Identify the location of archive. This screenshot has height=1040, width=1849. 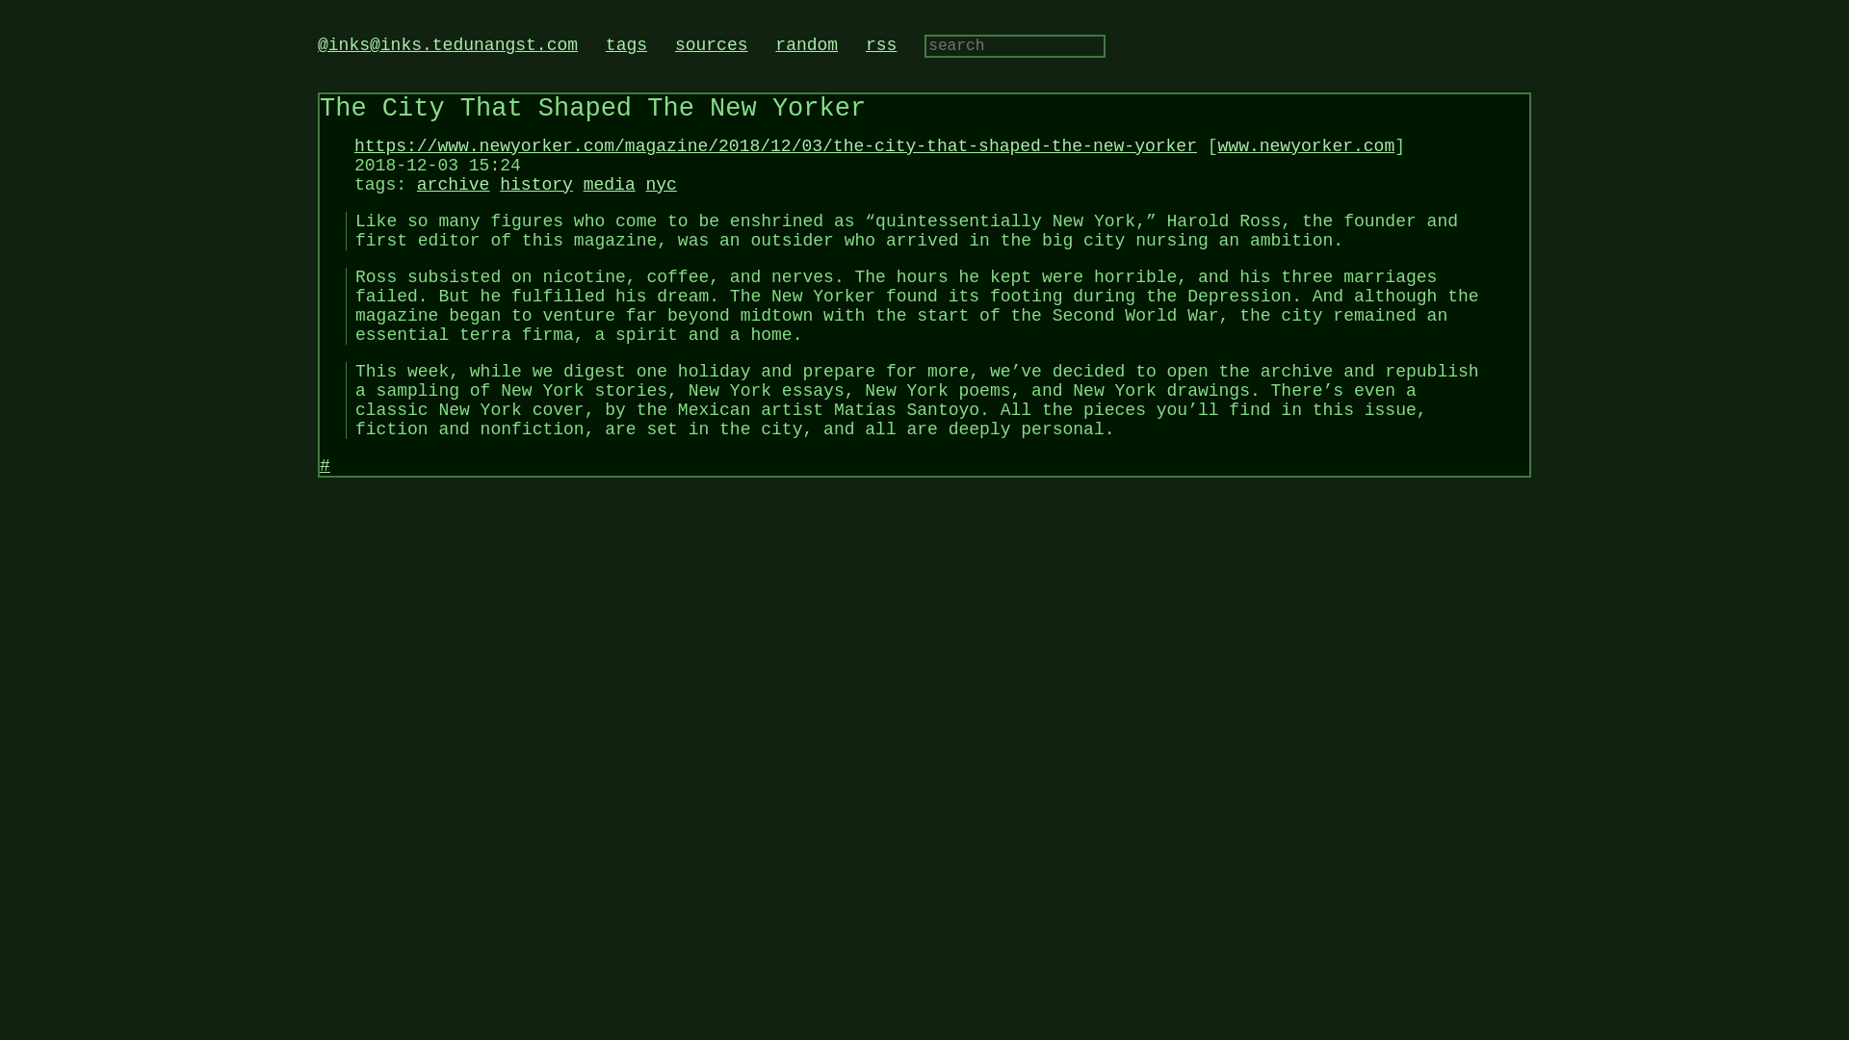
(453, 185).